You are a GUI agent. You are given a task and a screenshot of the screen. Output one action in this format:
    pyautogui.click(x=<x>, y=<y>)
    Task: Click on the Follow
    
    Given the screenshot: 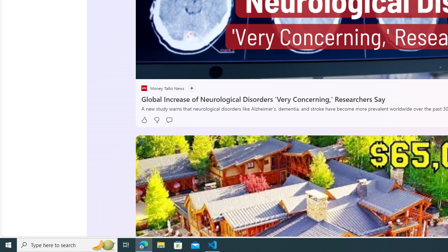 What is the action you would take?
    pyautogui.click(x=188, y=88)
    